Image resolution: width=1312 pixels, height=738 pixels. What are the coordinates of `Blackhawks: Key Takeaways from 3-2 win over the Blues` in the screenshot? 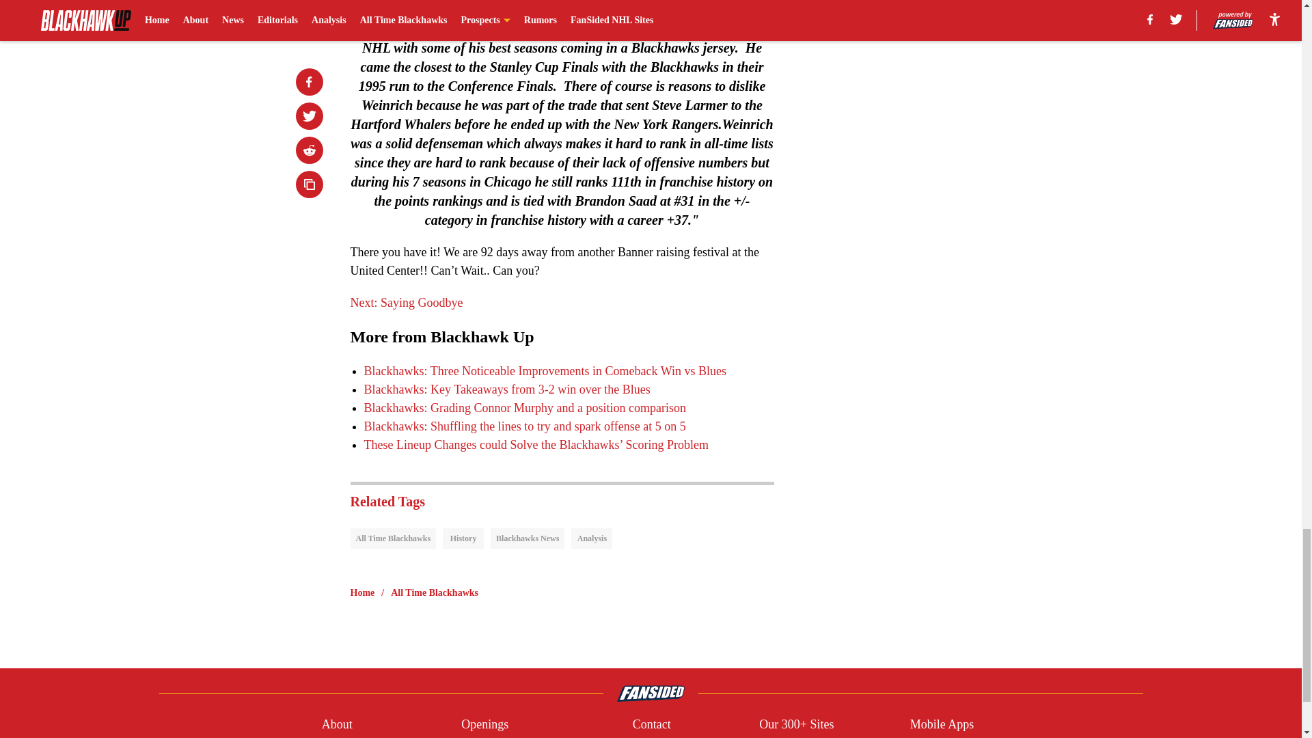 It's located at (506, 389).